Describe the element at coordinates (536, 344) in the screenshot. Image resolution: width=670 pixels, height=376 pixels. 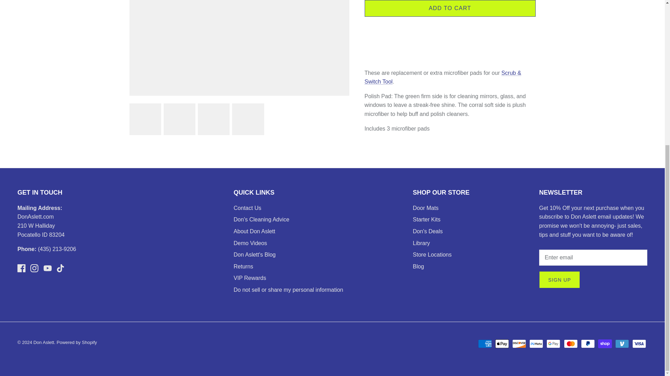
I see `Meta Pay` at that location.